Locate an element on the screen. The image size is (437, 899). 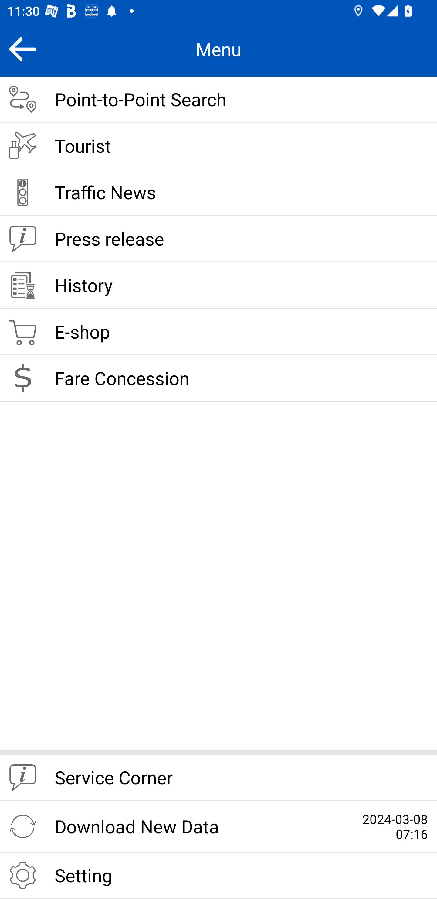
History is located at coordinates (218, 286).